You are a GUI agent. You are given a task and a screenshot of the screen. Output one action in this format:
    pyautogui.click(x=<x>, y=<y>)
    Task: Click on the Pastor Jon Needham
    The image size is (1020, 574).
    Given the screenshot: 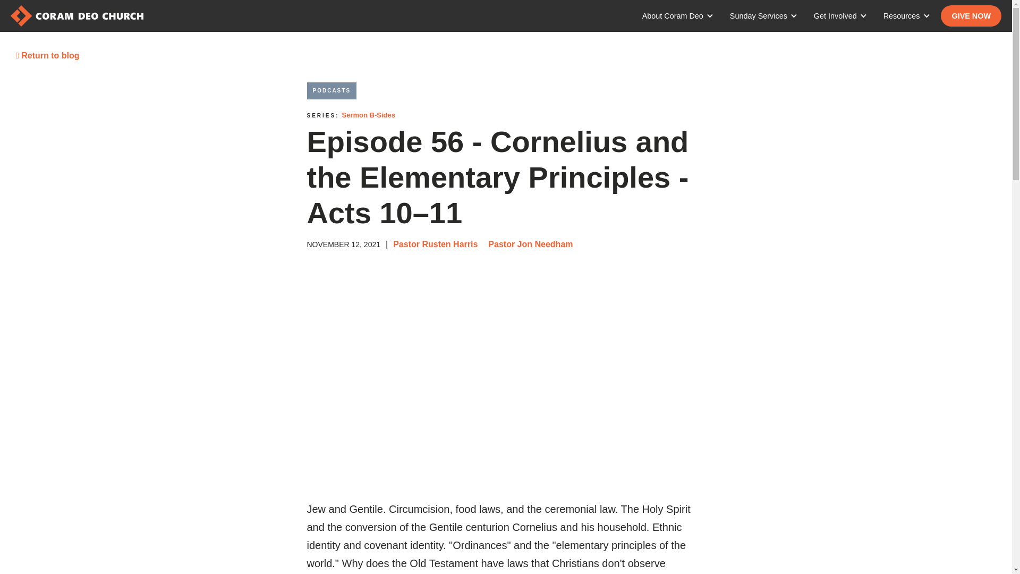 What is the action you would take?
    pyautogui.click(x=530, y=244)
    